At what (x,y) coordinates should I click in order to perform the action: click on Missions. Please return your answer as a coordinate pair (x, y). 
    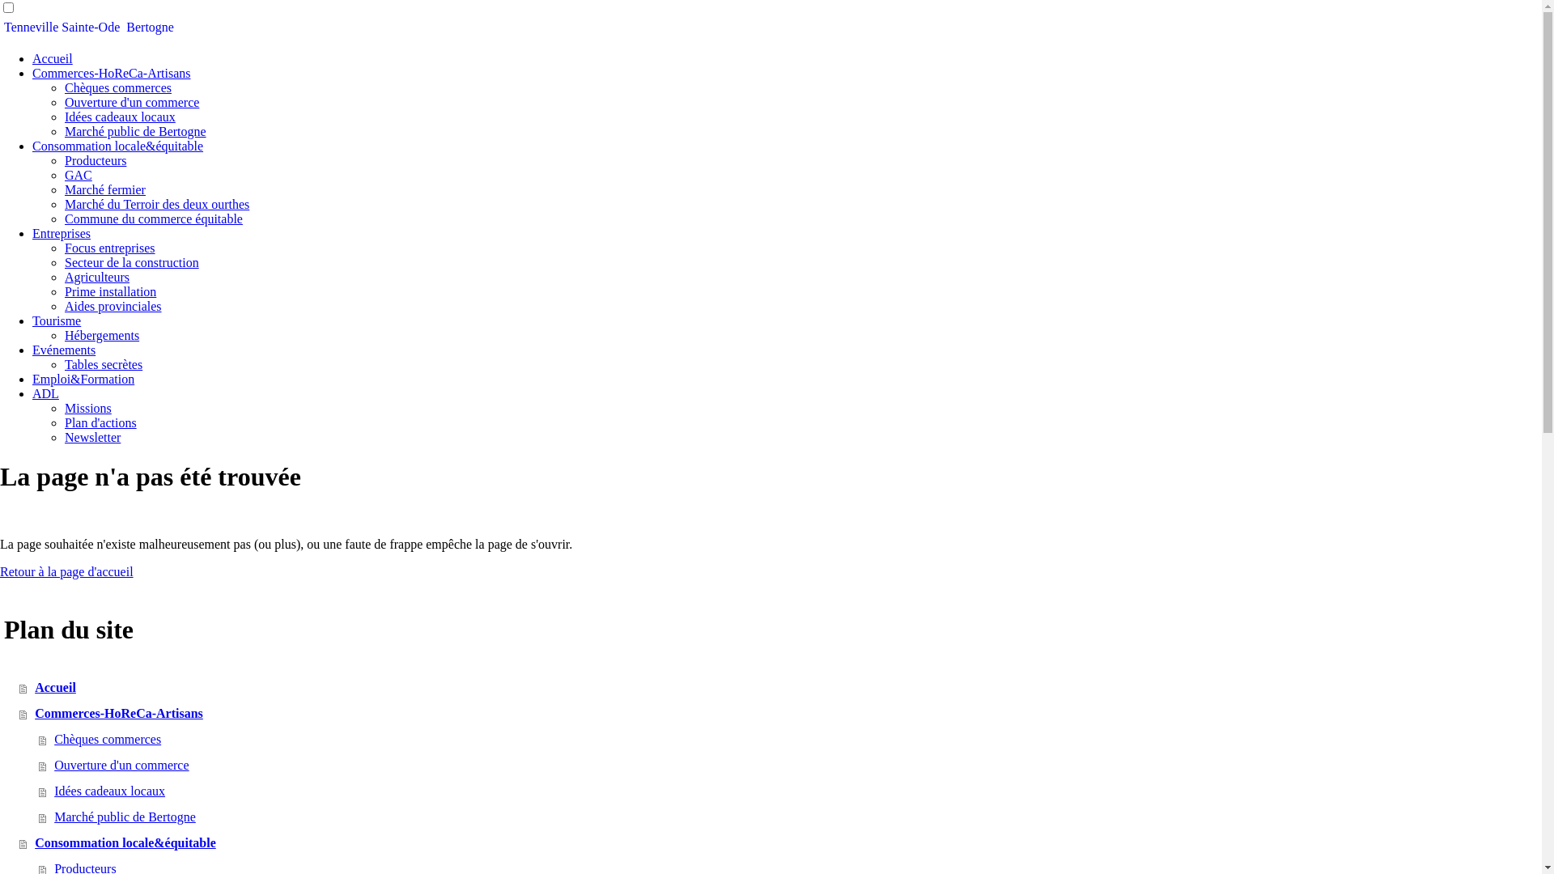
    Looking at the image, I should click on (88, 408).